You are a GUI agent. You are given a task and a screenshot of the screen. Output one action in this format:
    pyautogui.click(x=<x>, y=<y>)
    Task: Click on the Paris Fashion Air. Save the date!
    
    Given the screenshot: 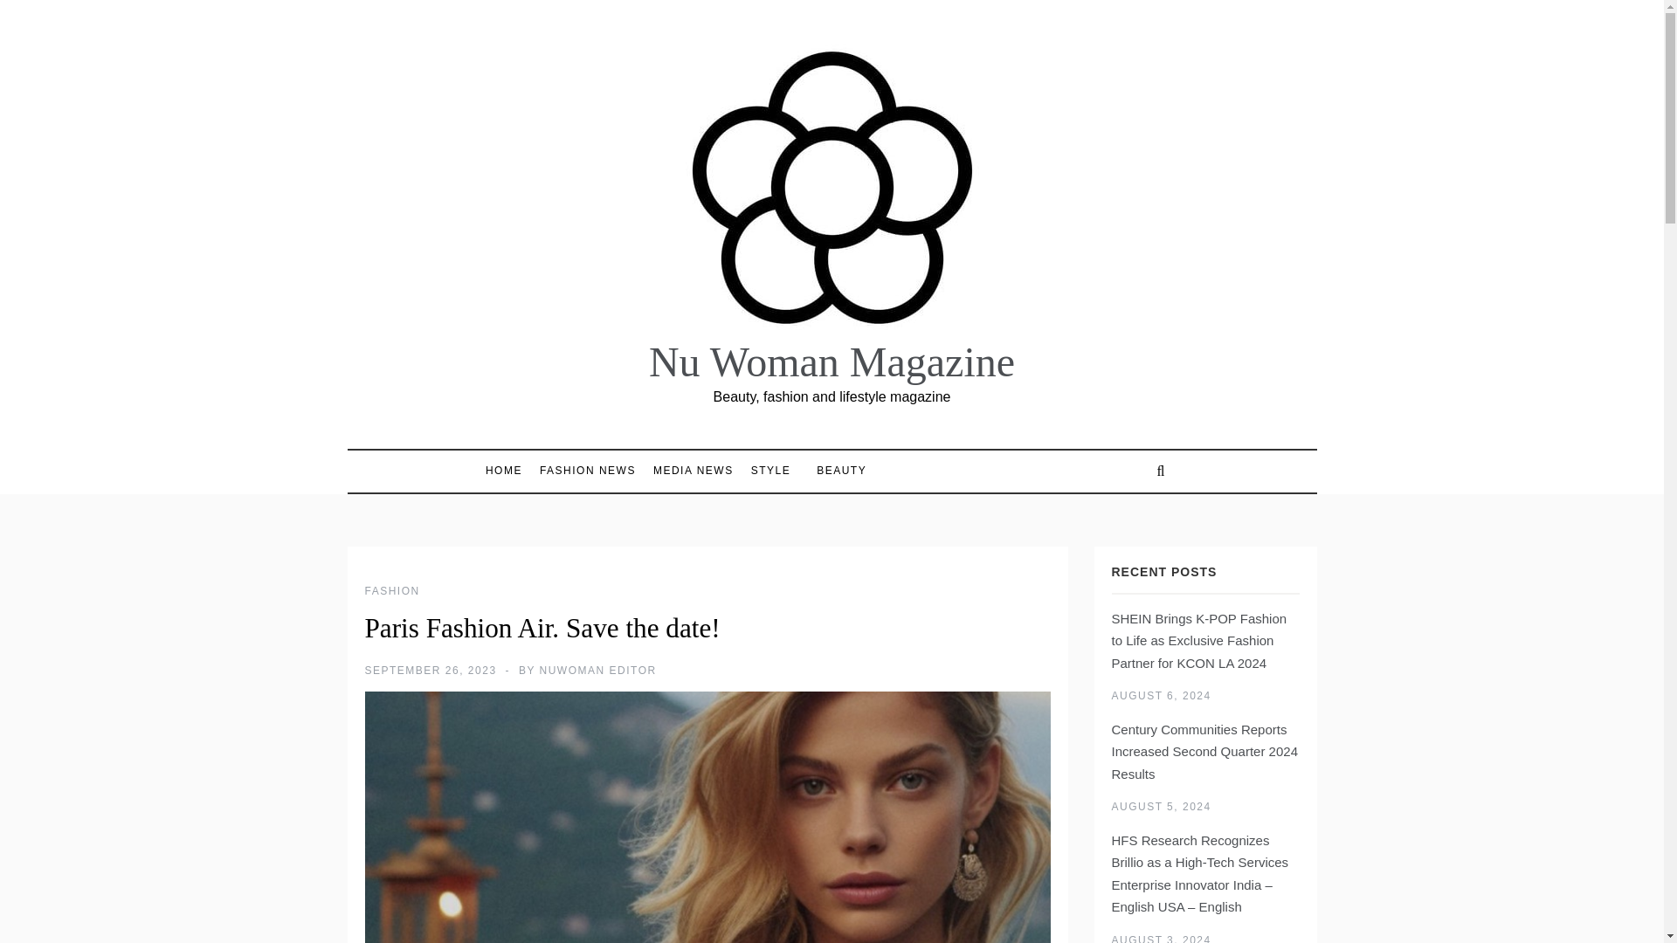 What is the action you would take?
    pyautogui.click(x=707, y=817)
    